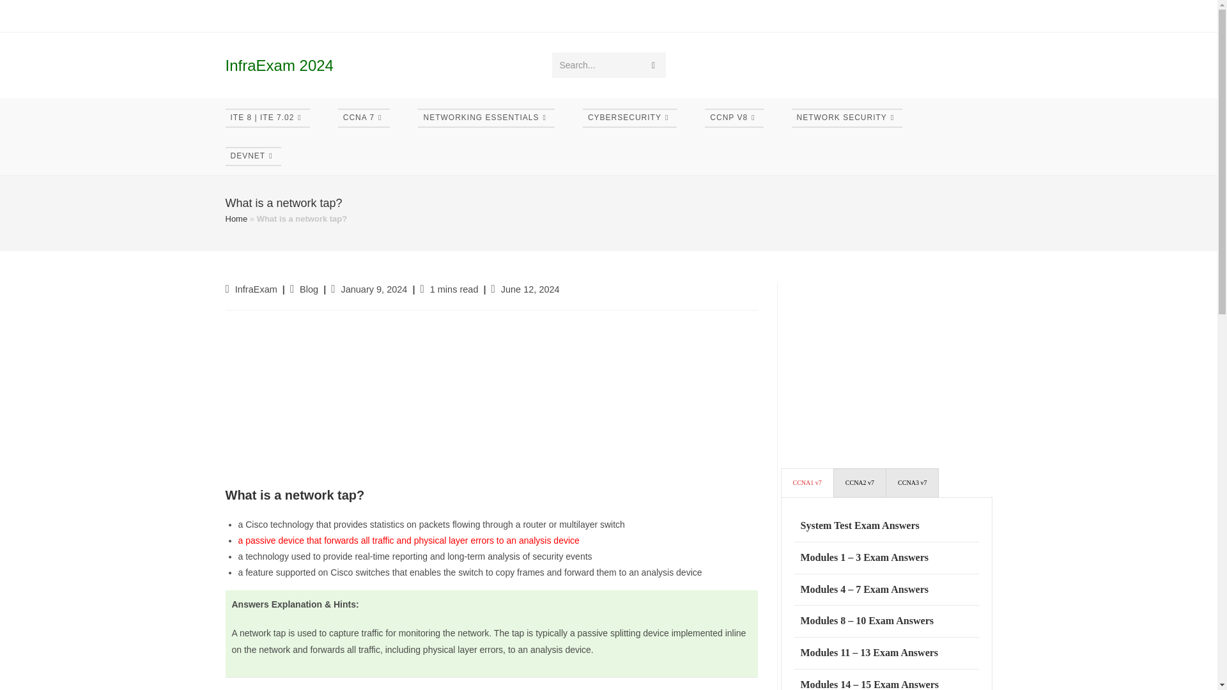 Image resolution: width=1227 pixels, height=690 pixels. Describe the element at coordinates (504, 15) in the screenshot. I see `Ethical Hacker` at that location.